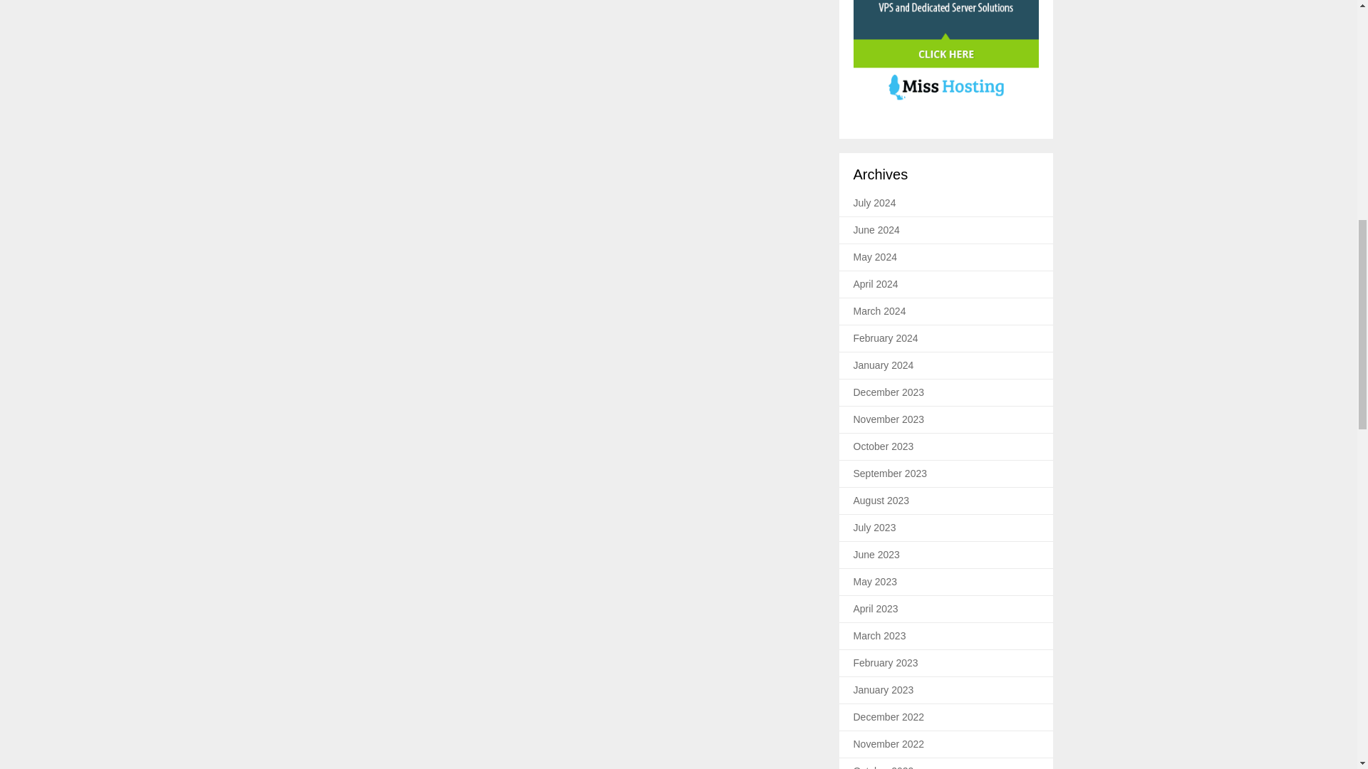 The height and width of the screenshot is (769, 1368). Describe the element at coordinates (883, 446) in the screenshot. I see `October 2023` at that location.